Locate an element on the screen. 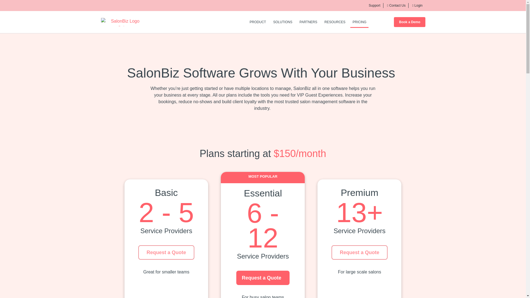 This screenshot has width=530, height=298. PRICING is located at coordinates (359, 22).